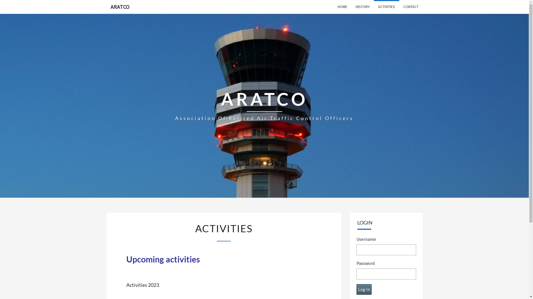 The image size is (533, 299). I want to click on ARATCO, so click(120, 7).